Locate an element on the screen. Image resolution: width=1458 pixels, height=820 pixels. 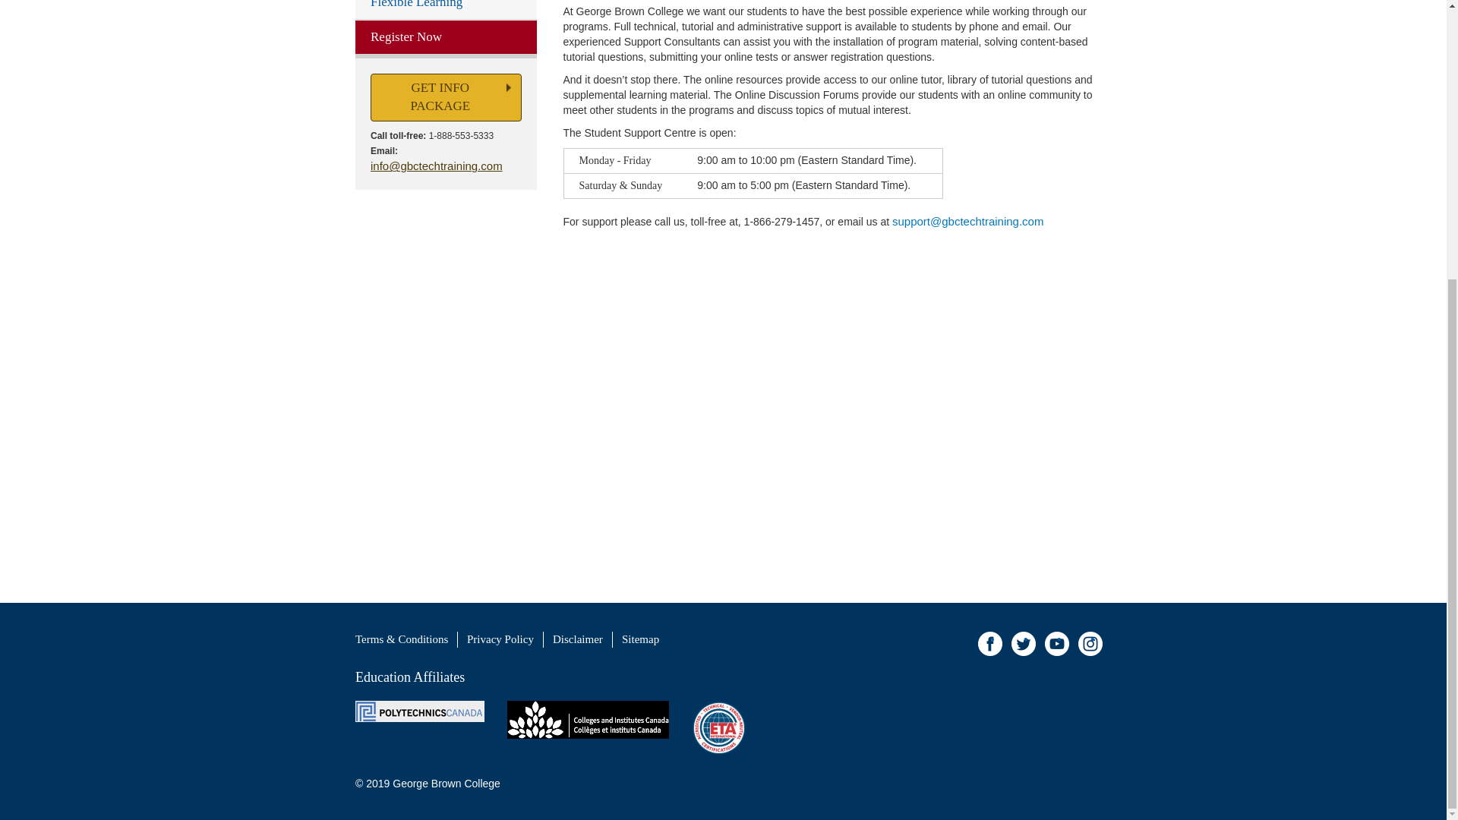
GET INFO PACKAGE is located at coordinates (446, 97).